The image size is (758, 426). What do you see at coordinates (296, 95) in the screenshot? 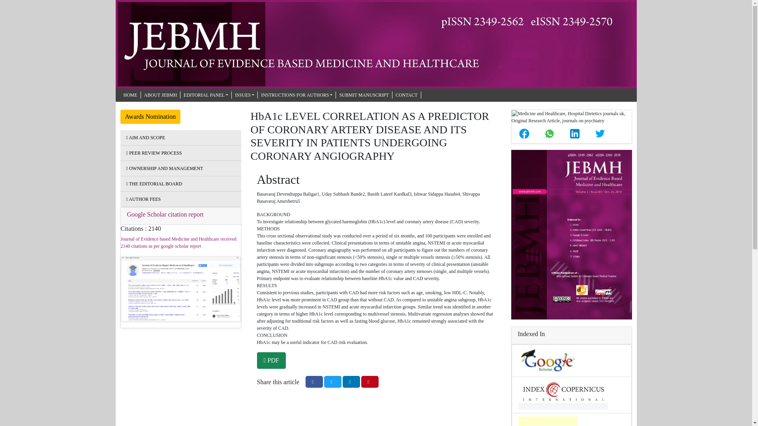
I see `click here` at bounding box center [296, 95].